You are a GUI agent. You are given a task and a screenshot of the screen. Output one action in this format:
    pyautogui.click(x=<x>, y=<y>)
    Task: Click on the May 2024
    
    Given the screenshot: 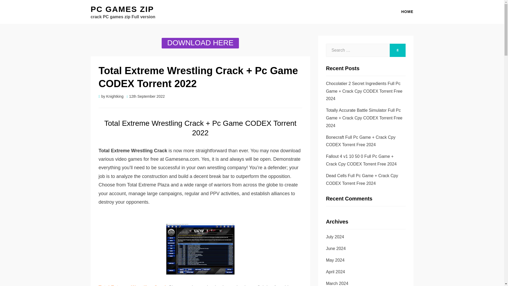 What is the action you would take?
    pyautogui.click(x=335, y=260)
    